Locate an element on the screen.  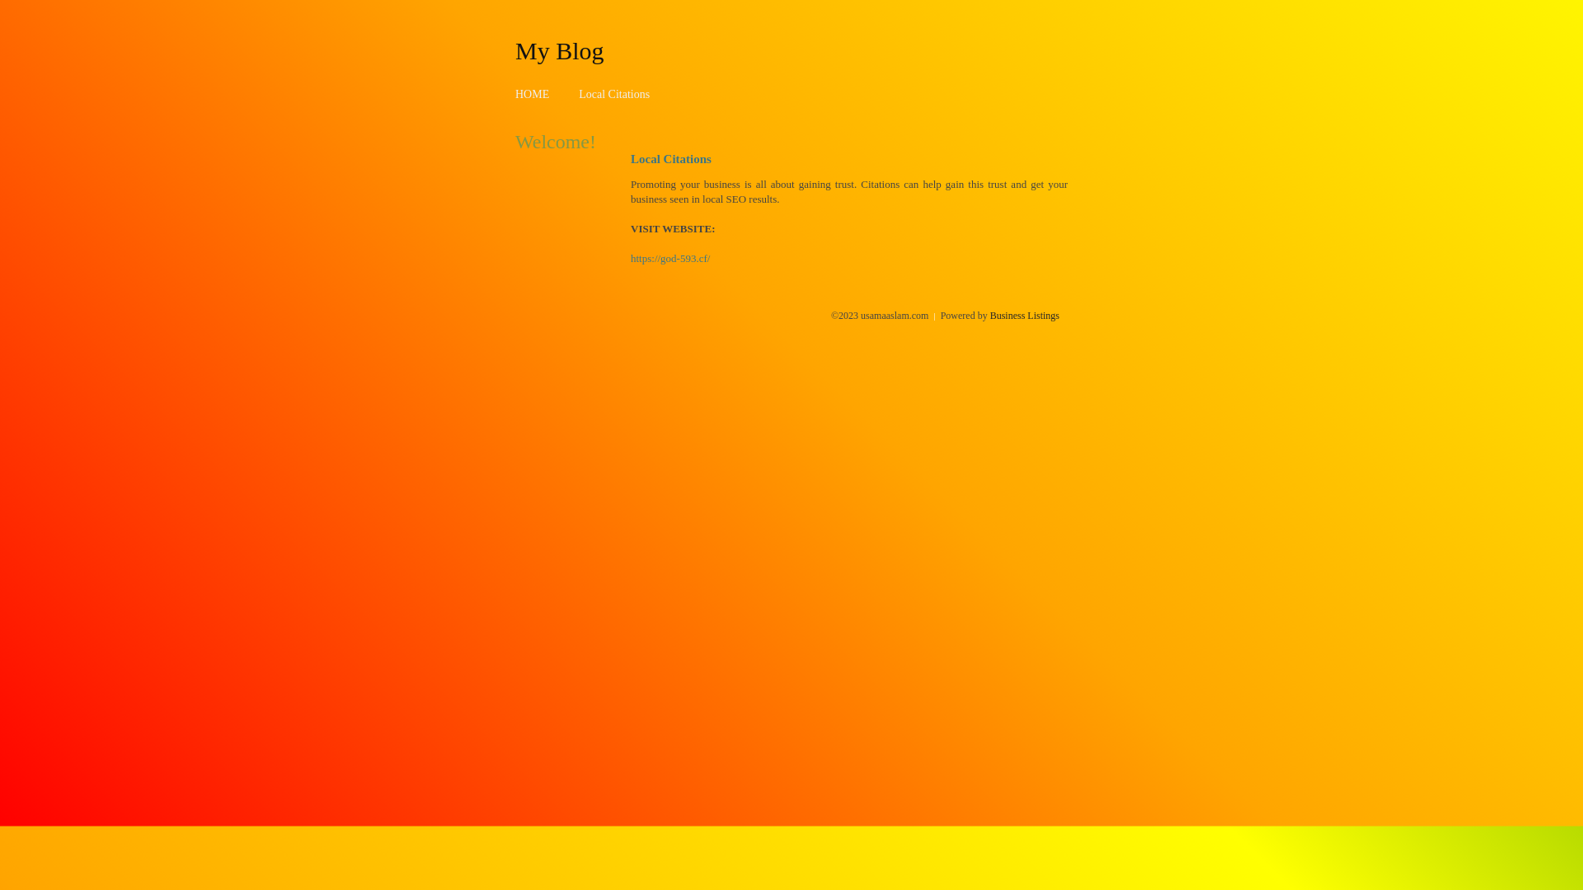
https://god-593.cf/ is located at coordinates (670, 259).